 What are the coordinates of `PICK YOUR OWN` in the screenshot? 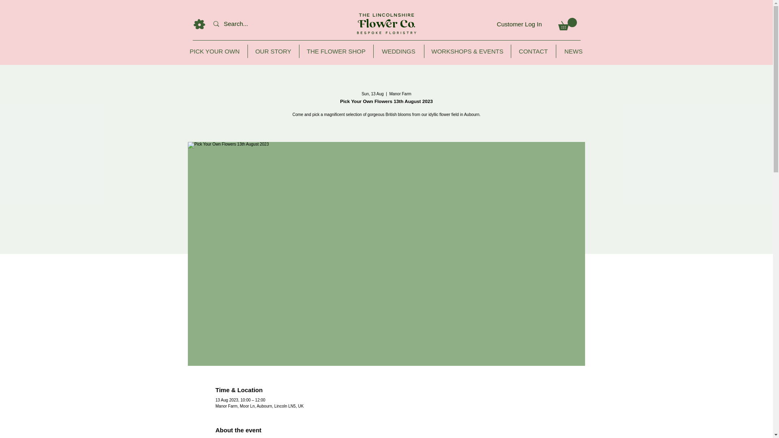 It's located at (214, 51).